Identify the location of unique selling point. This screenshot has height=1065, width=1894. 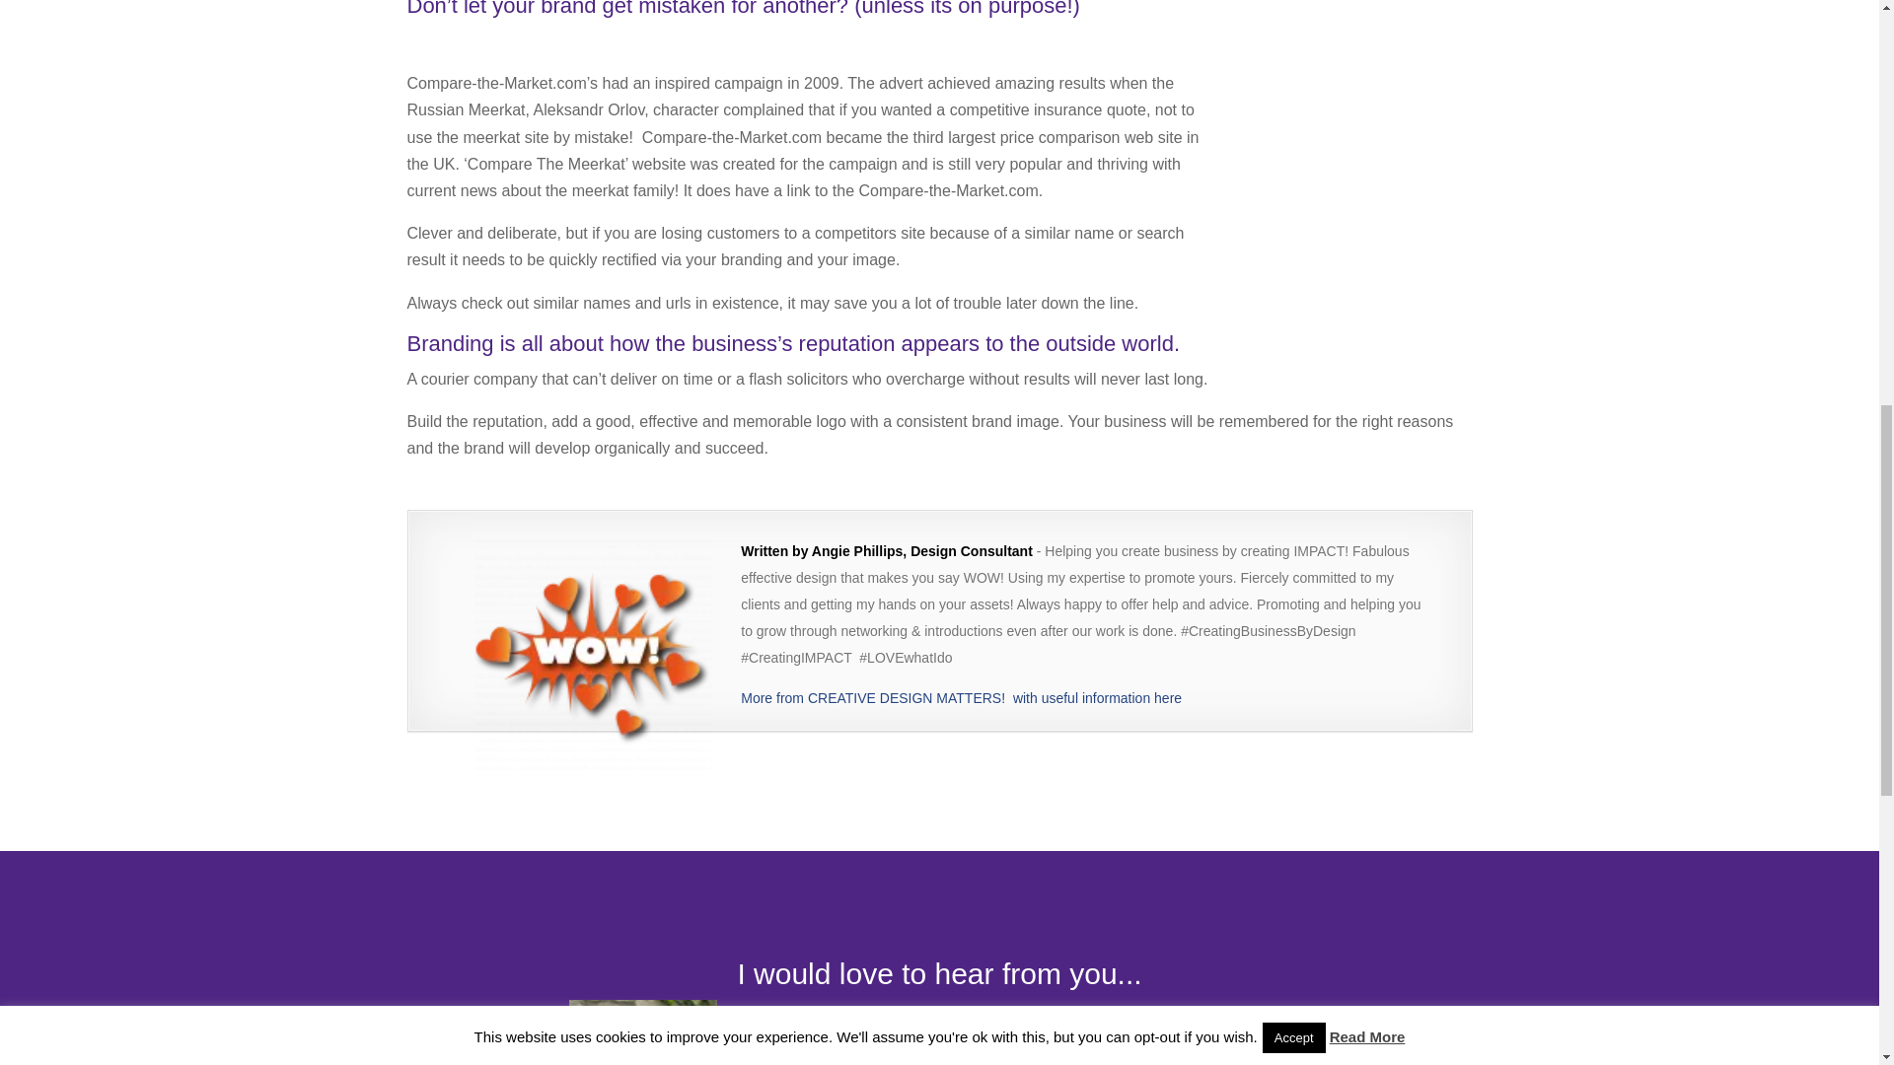
(267, 864).